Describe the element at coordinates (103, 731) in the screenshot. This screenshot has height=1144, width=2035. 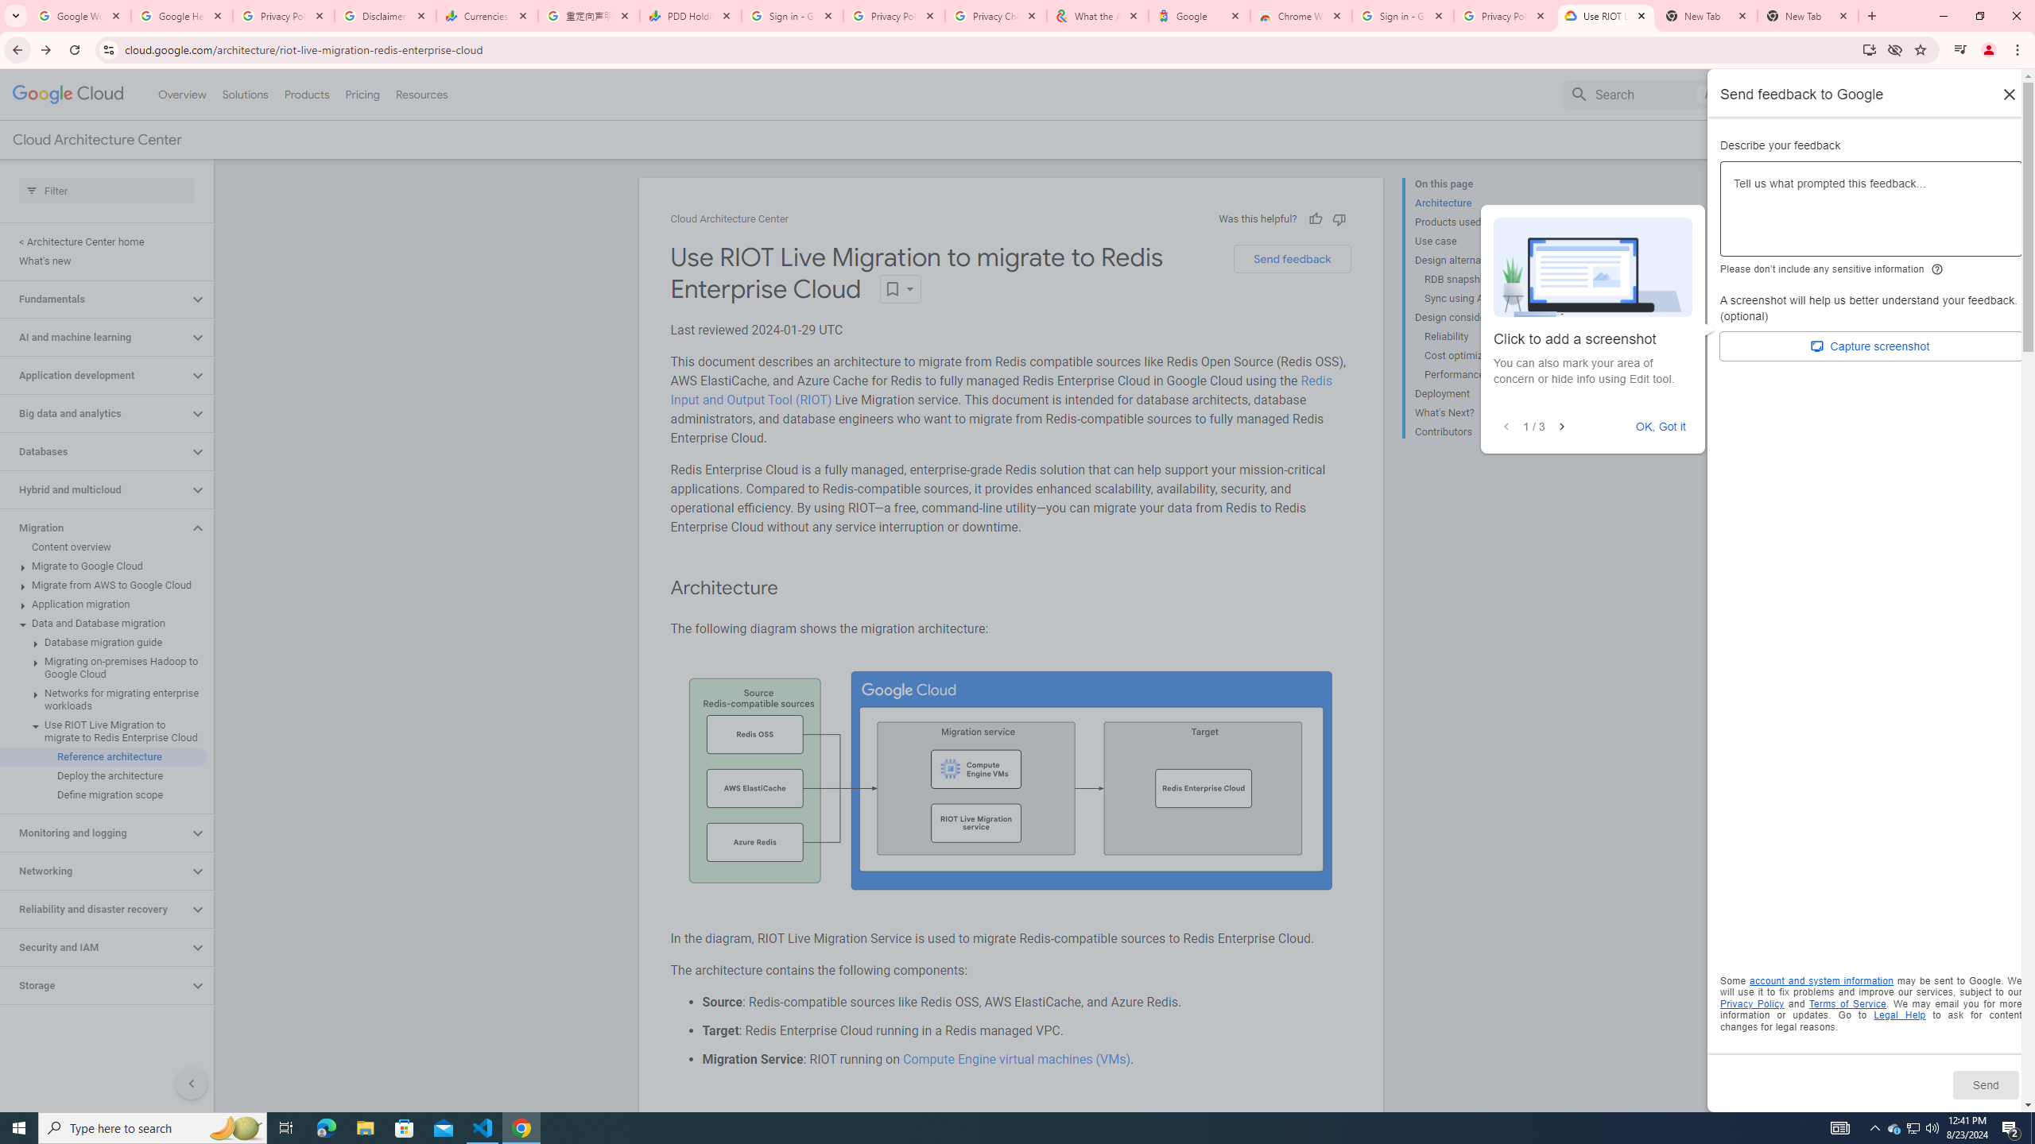
I see `Use RIOT Live Migration to migrate to Redis Enterprise Cloud` at that location.